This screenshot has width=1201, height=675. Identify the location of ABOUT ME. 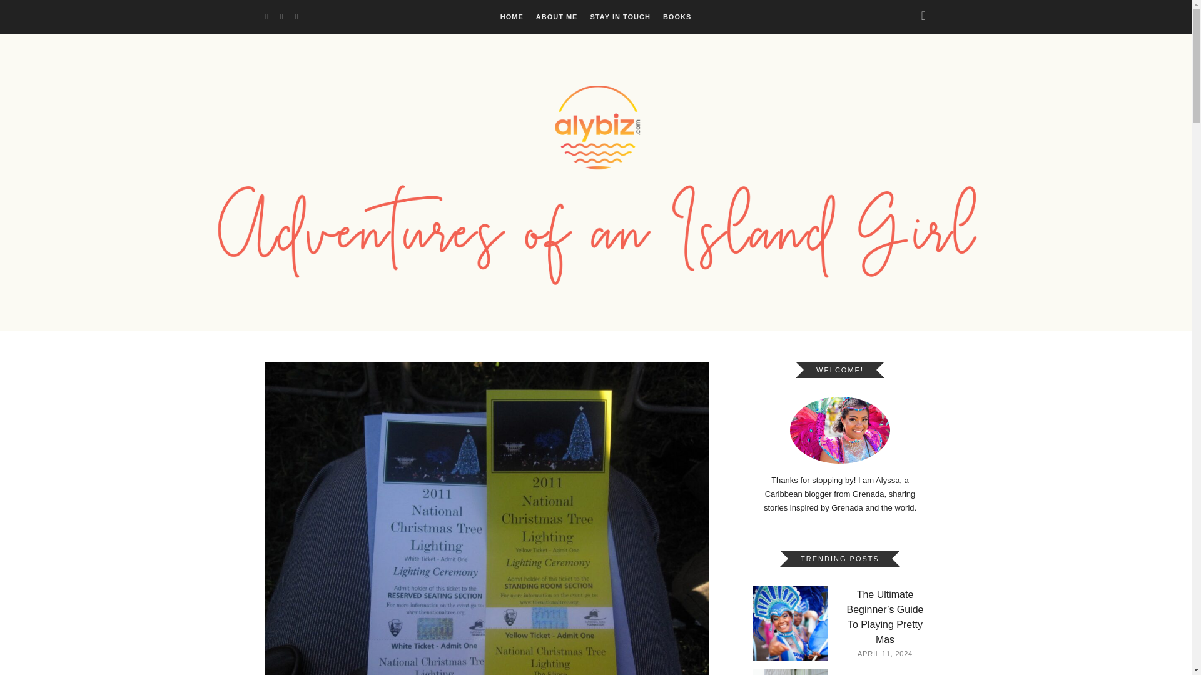
(557, 17).